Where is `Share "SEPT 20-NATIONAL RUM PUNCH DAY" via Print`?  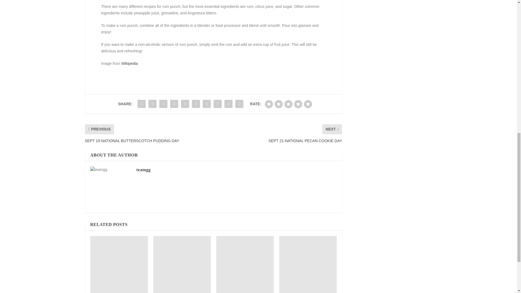
Share "SEPT 20-NATIONAL RUM PUNCH DAY" via Print is located at coordinates (239, 104).